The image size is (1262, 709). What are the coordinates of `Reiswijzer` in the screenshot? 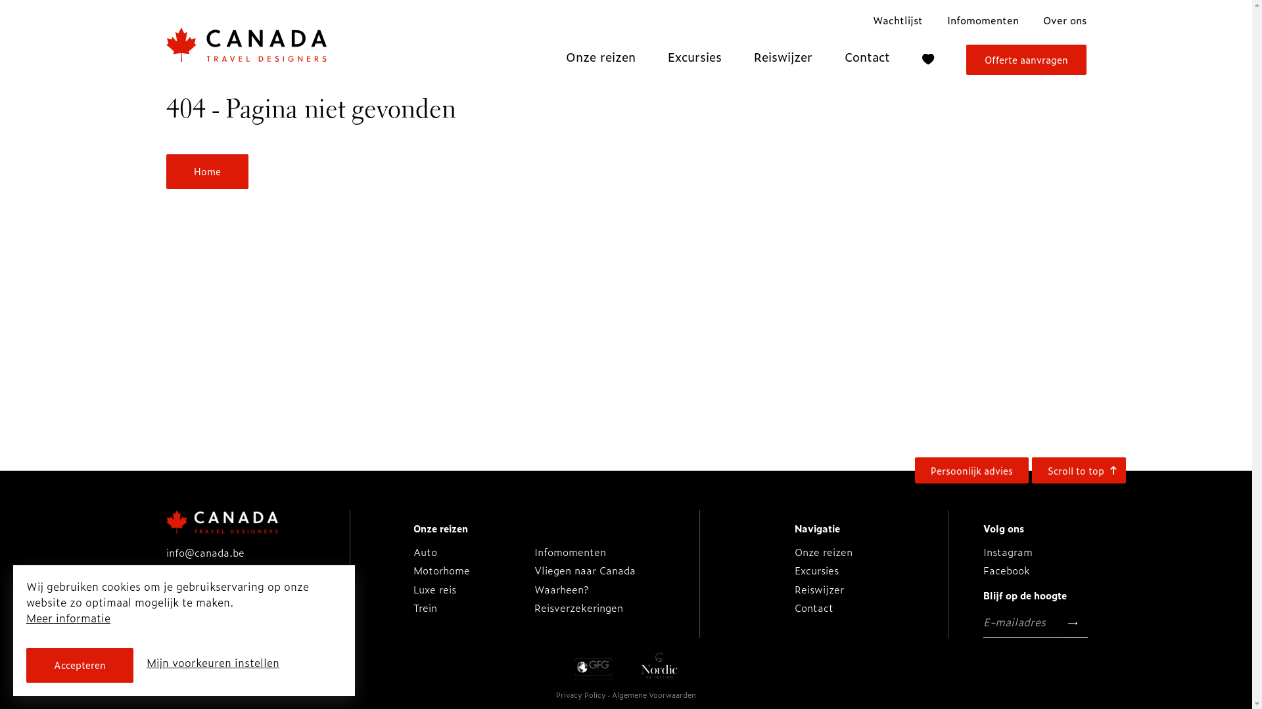 It's located at (782, 56).